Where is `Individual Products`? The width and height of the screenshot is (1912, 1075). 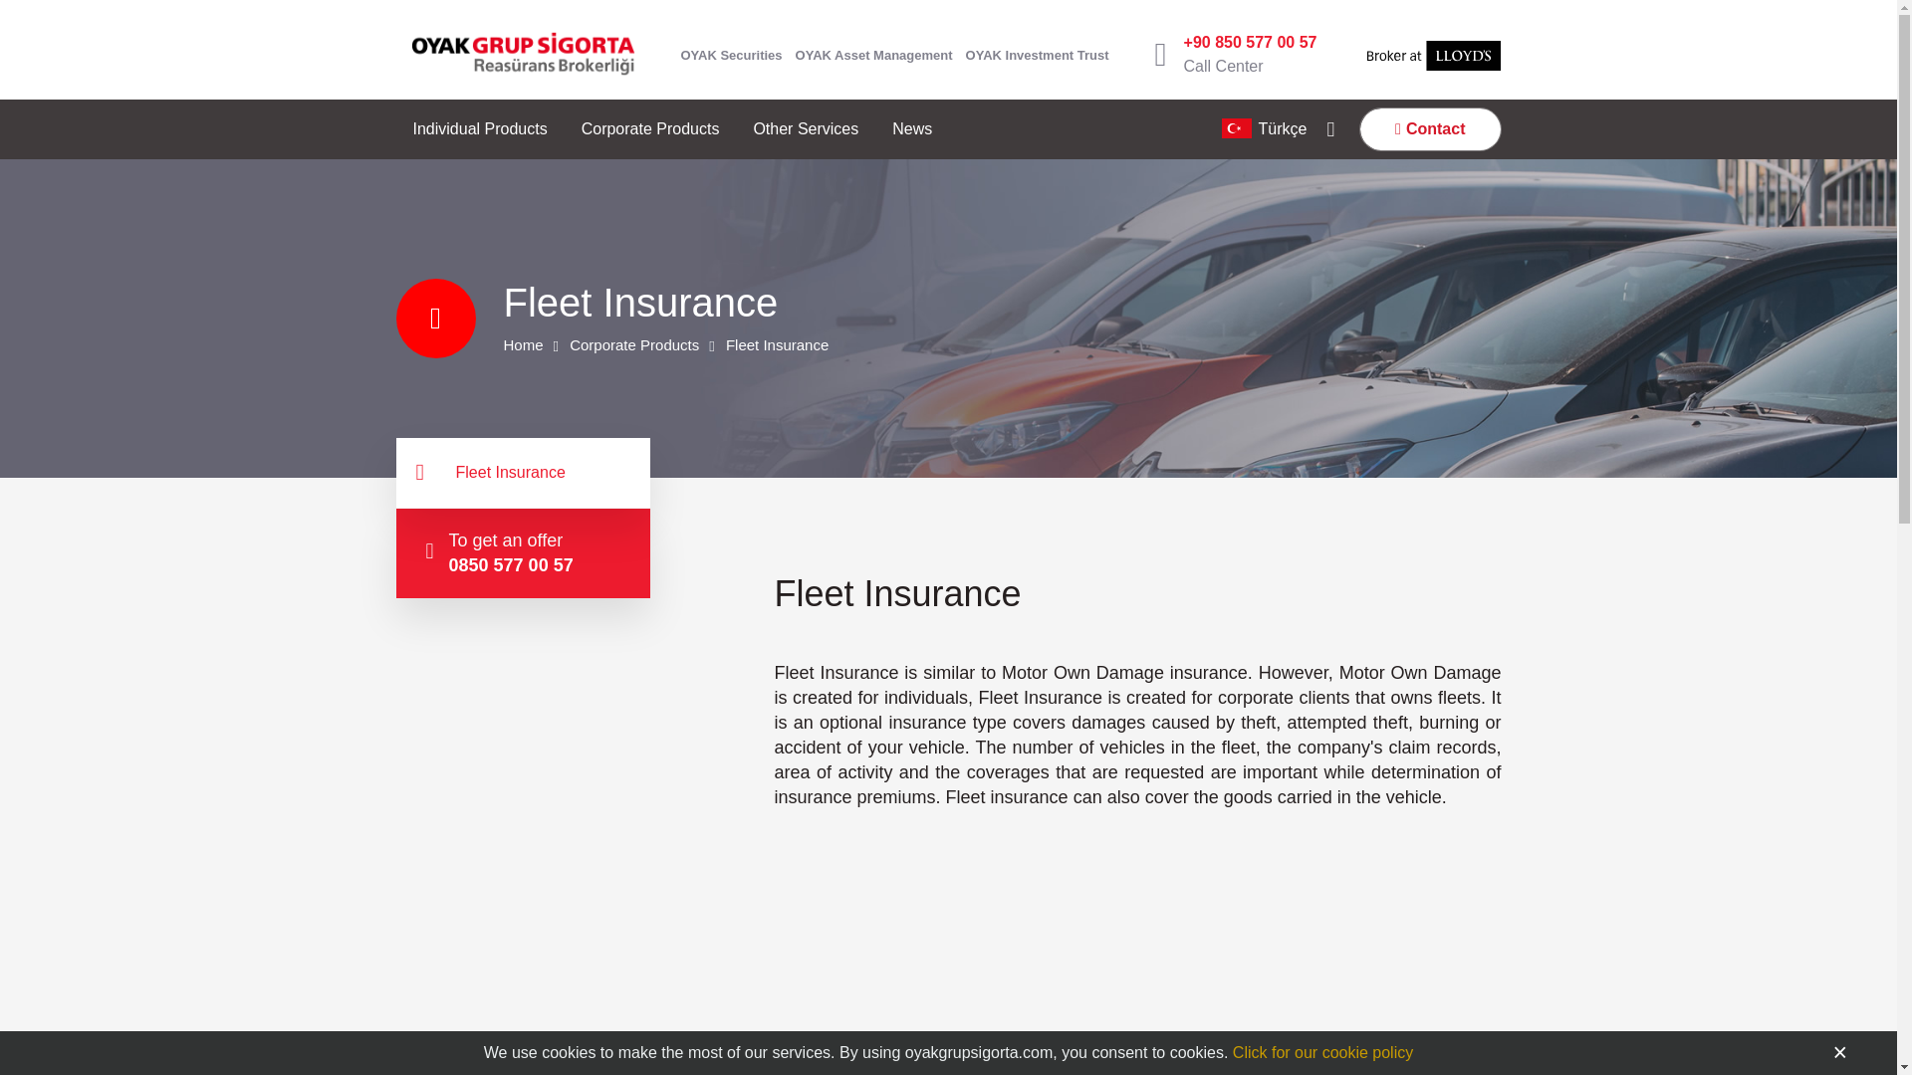
Individual Products is located at coordinates (480, 129).